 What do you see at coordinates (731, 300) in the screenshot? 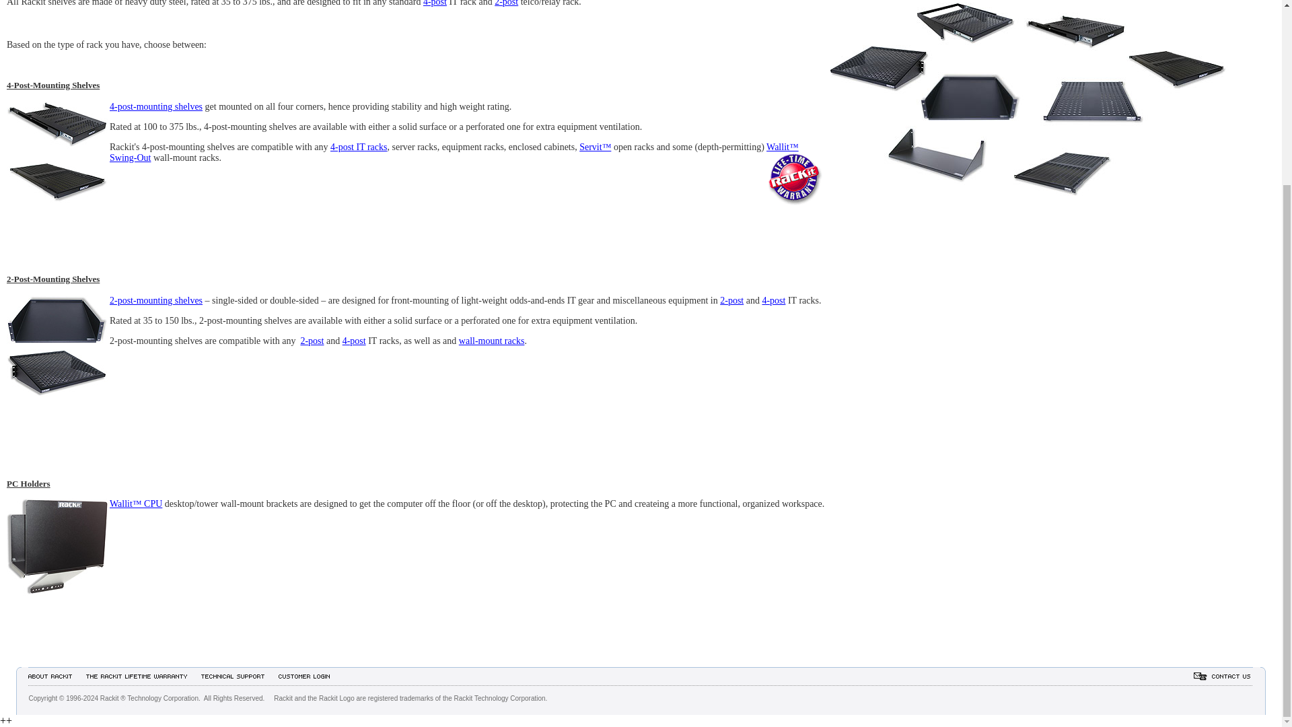
I see `2-post` at bounding box center [731, 300].